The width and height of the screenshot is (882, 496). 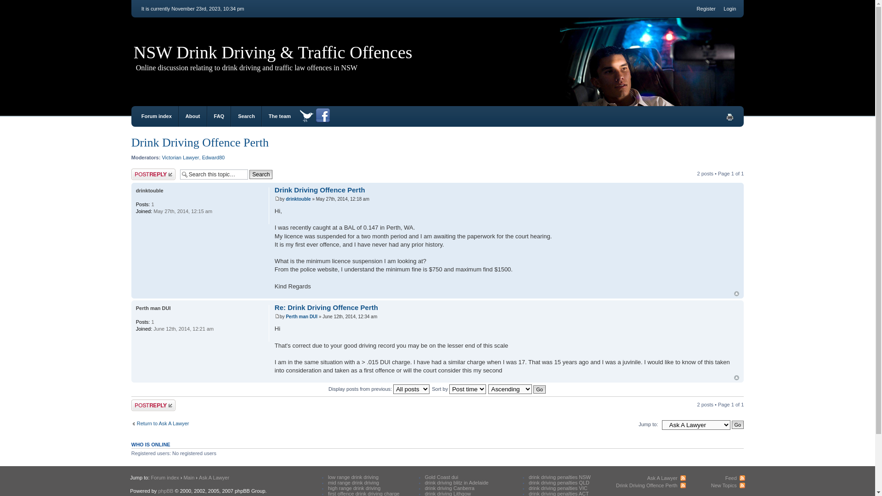 What do you see at coordinates (160, 423) in the screenshot?
I see `Return to Ask A Lawyer` at bounding box center [160, 423].